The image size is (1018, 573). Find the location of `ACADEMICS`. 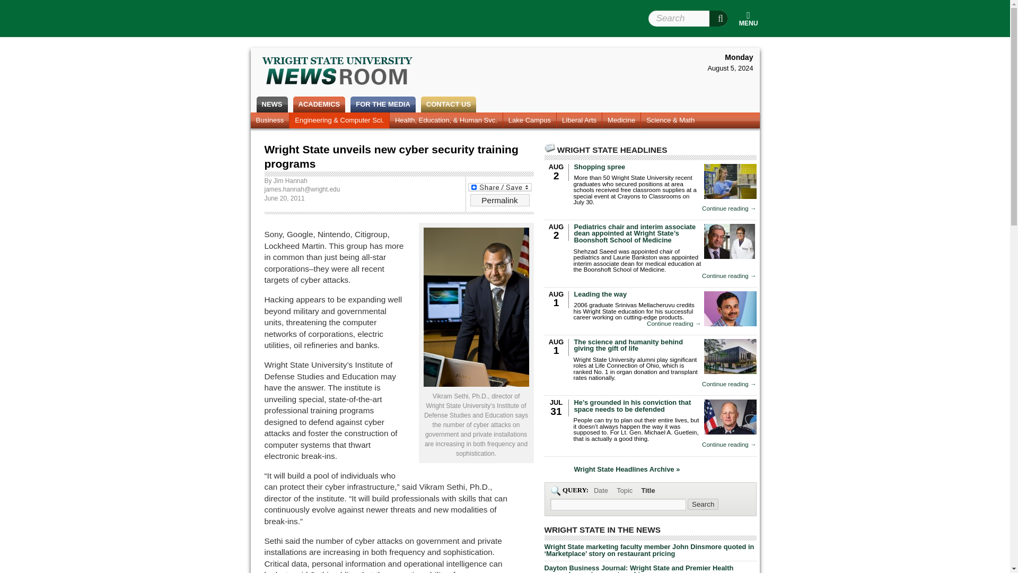

ACADEMICS is located at coordinates (319, 104).